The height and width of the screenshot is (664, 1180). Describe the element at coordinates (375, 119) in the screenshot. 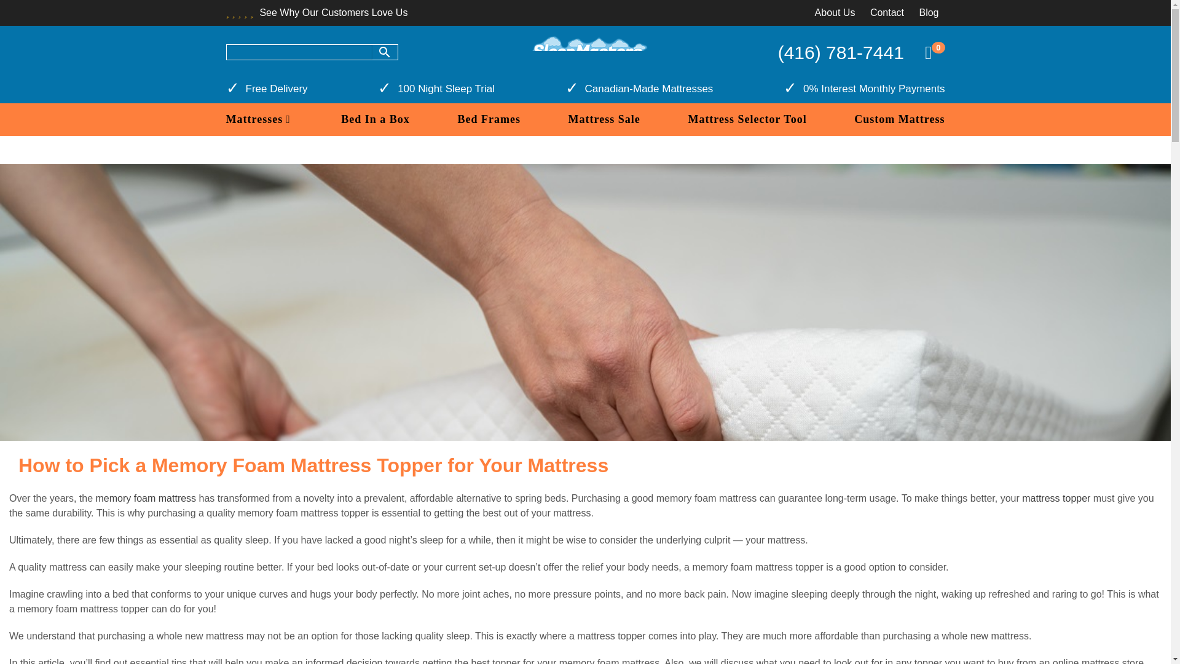

I see `Bed In a Box` at that location.